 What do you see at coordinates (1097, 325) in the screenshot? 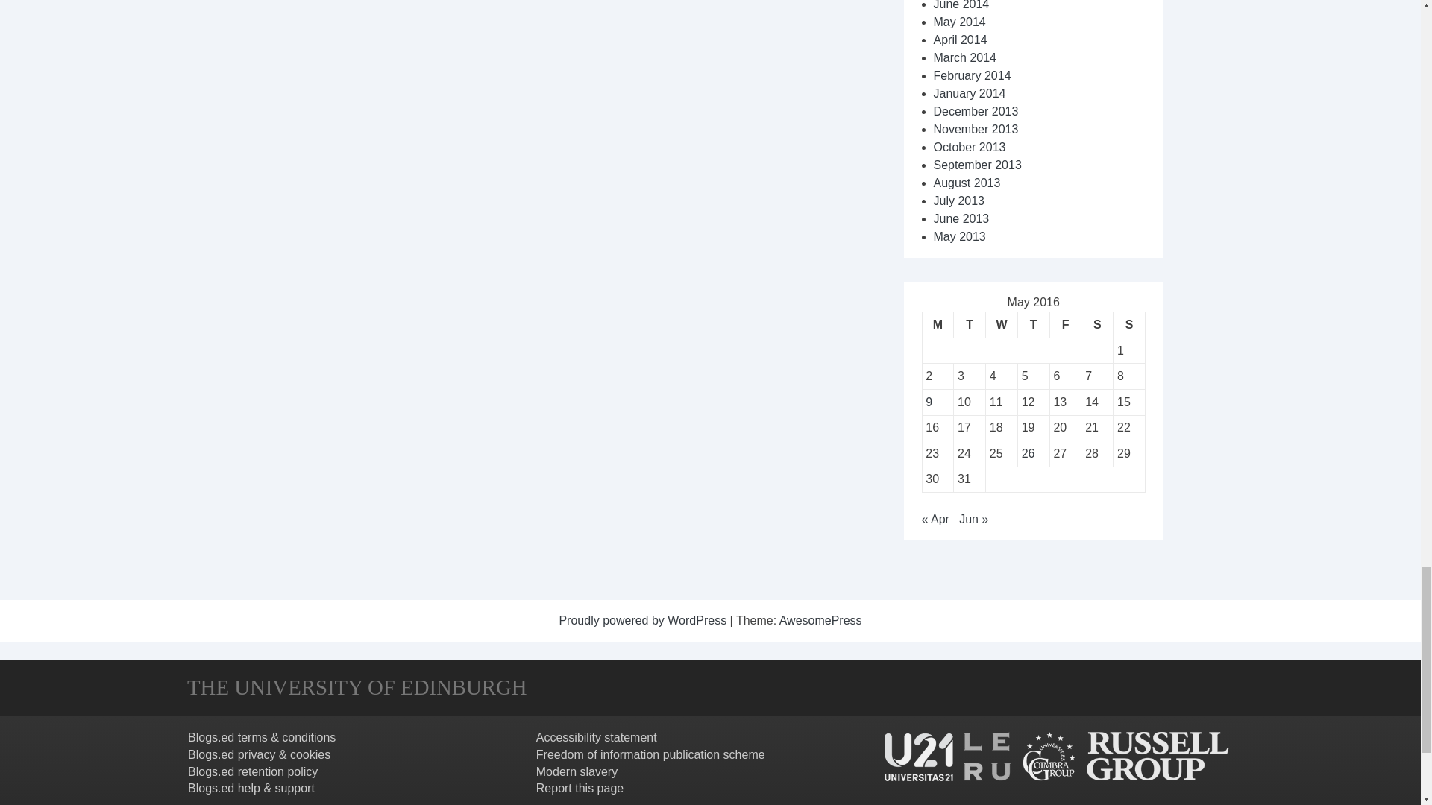
I see `Saturday` at bounding box center [1097, 325].